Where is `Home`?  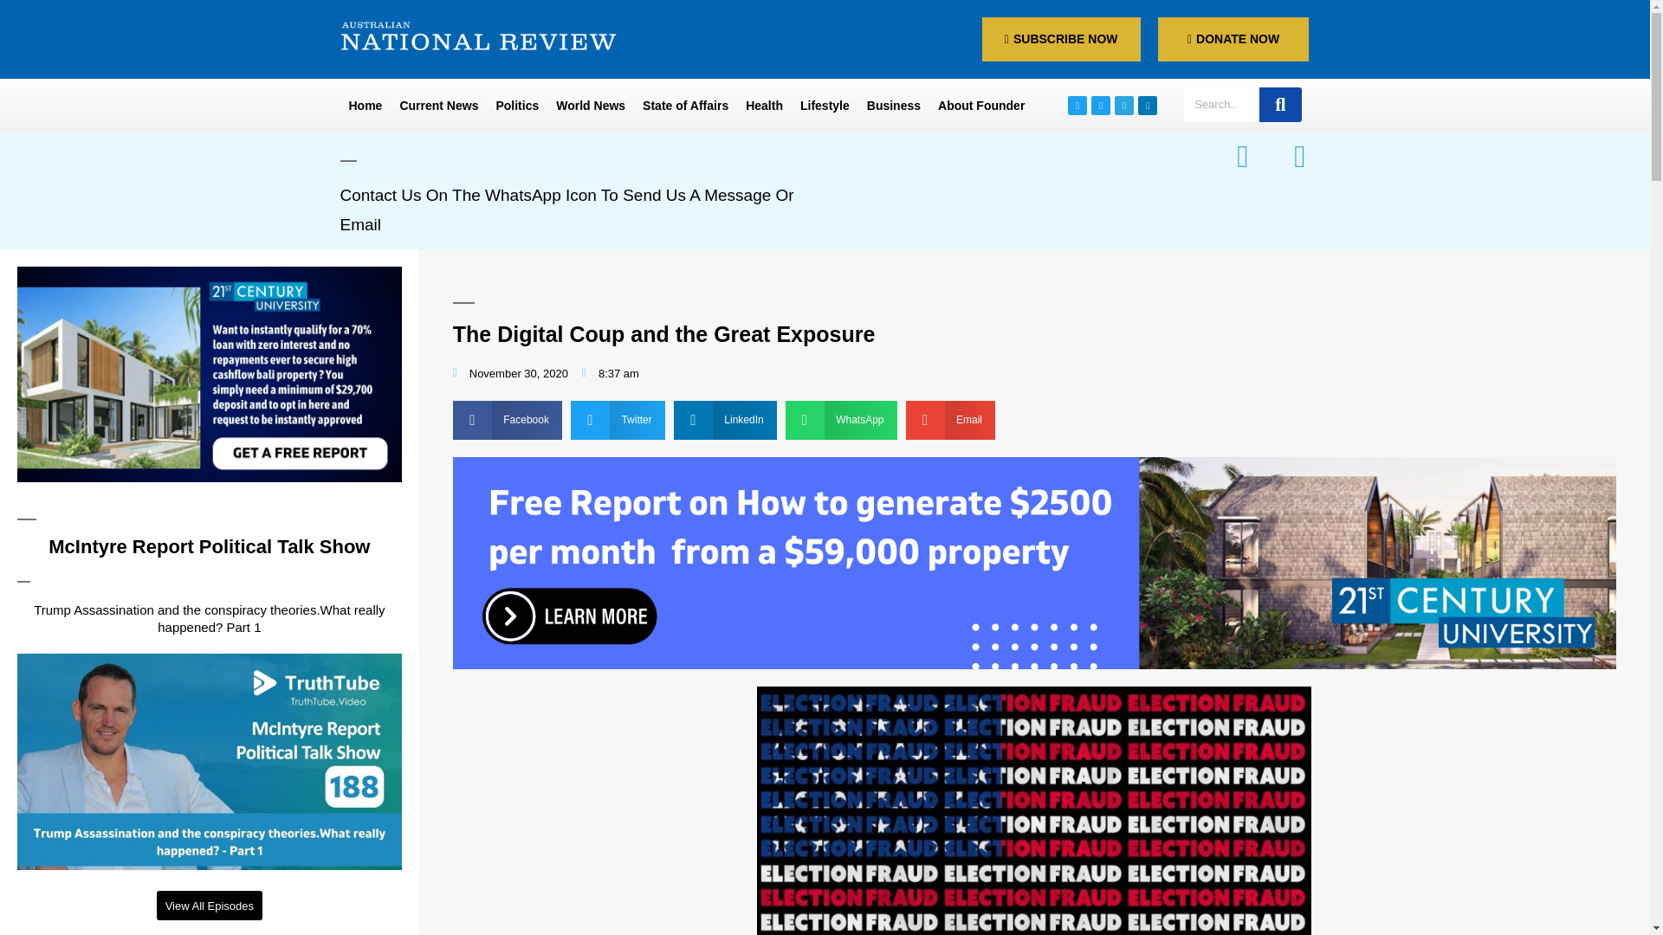 Home is located at coordinates (365, 106).